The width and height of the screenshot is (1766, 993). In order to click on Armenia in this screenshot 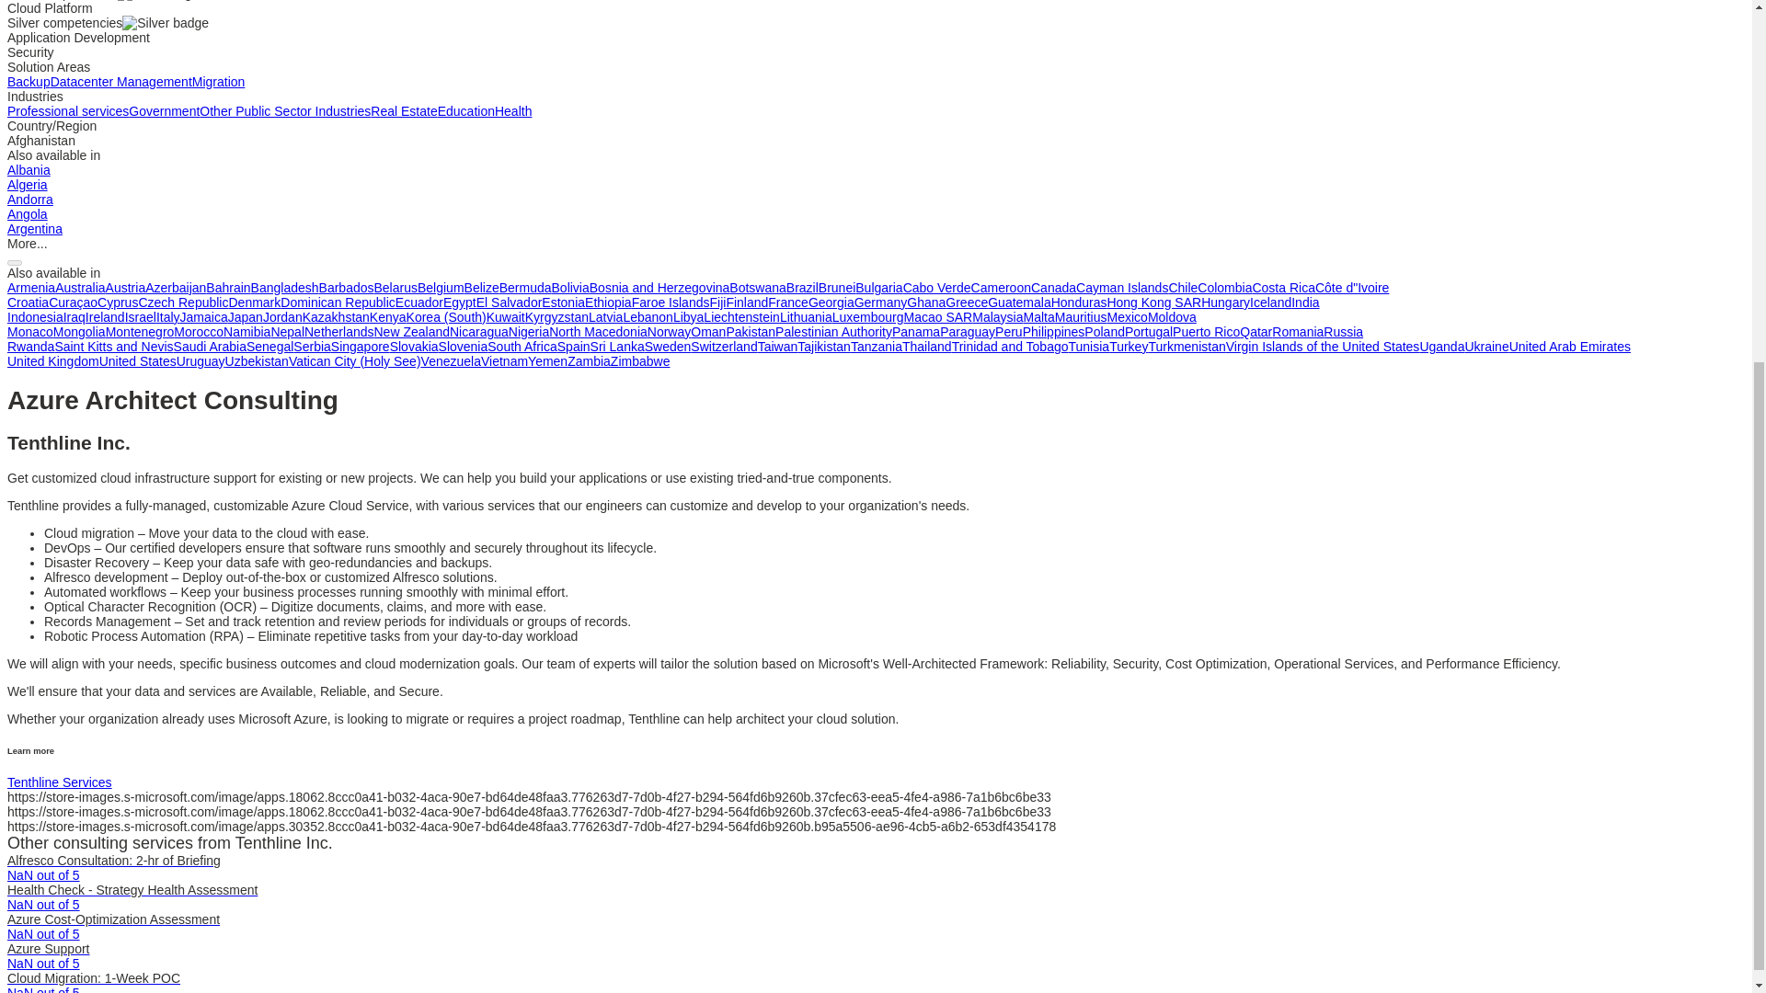, I will do `click(30, 287)`.